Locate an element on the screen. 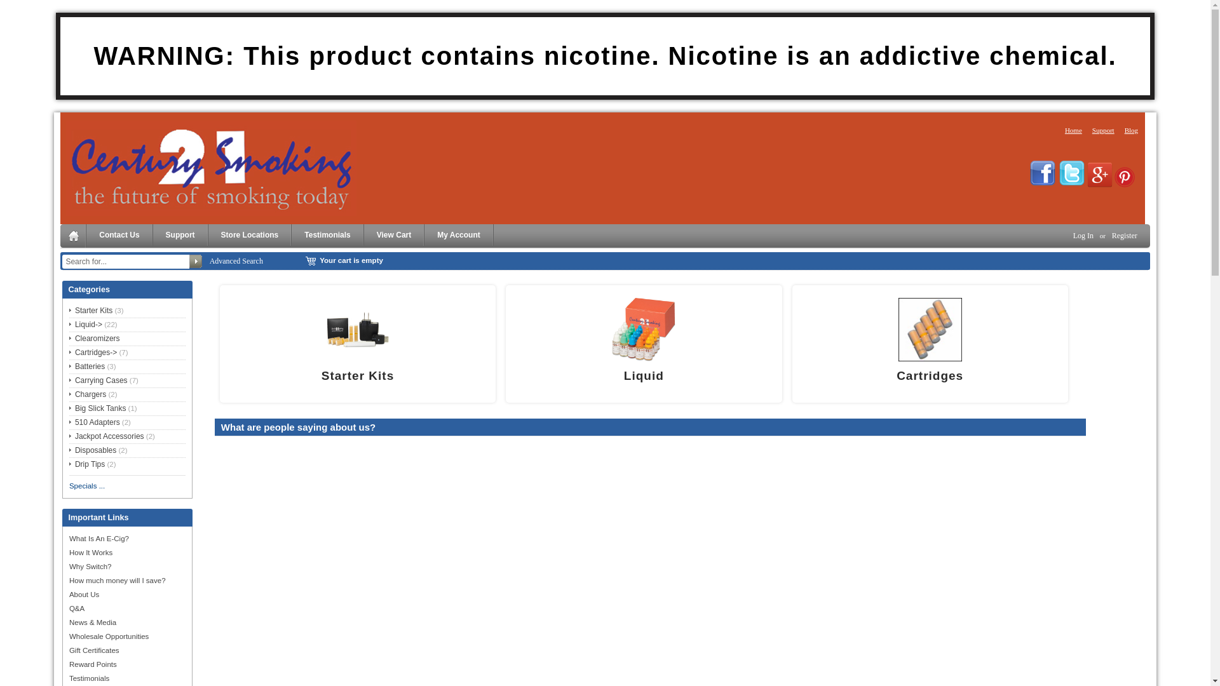  Liquid-> is located at coordinates (86, 325).